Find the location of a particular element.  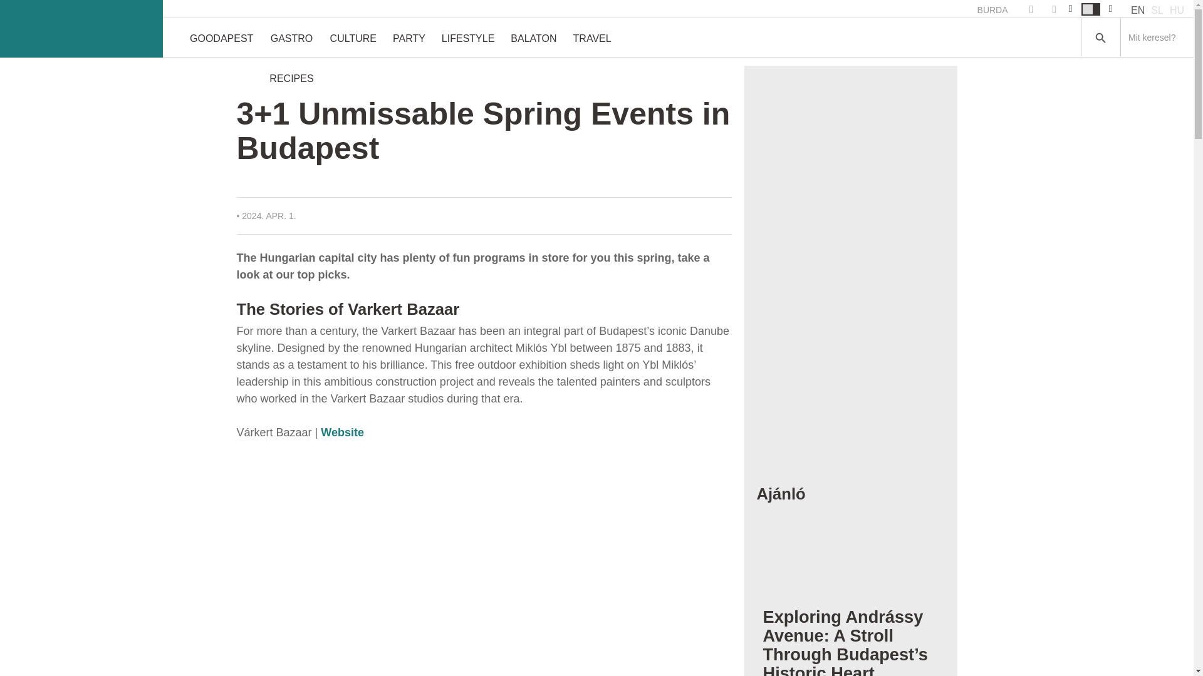

RECIPES is located at coordinates (291, 78).